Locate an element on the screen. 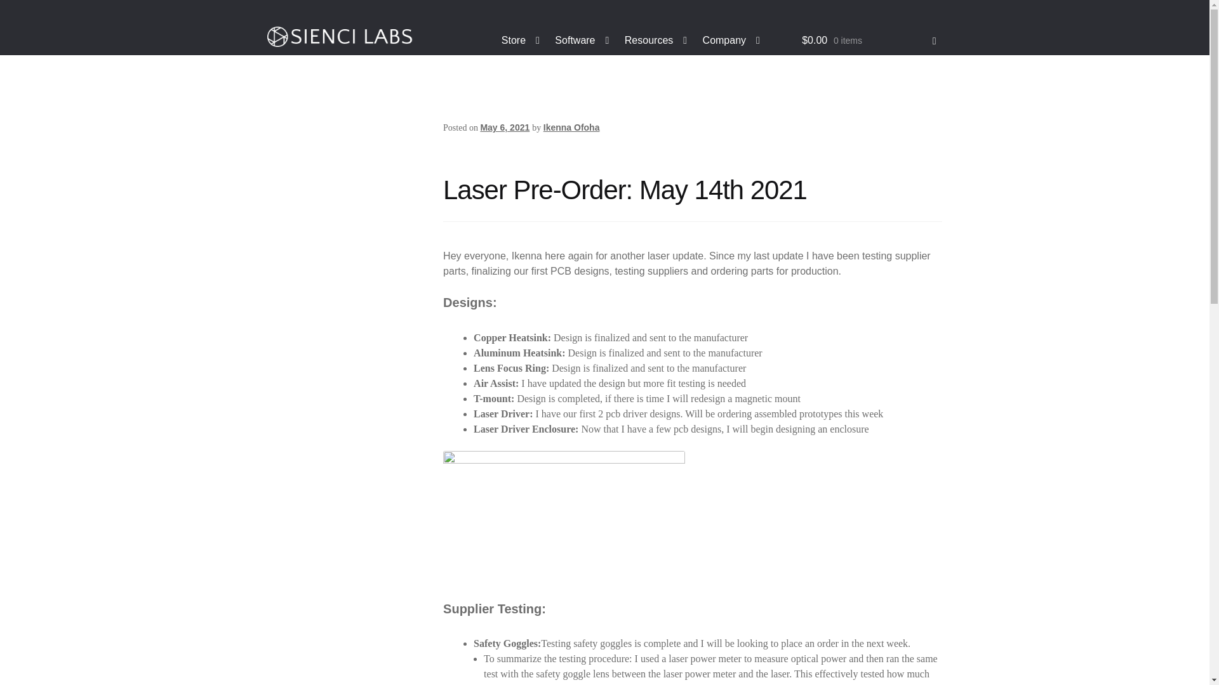 The image size is (1219, 685). Store is located at coordinates (521, 41).